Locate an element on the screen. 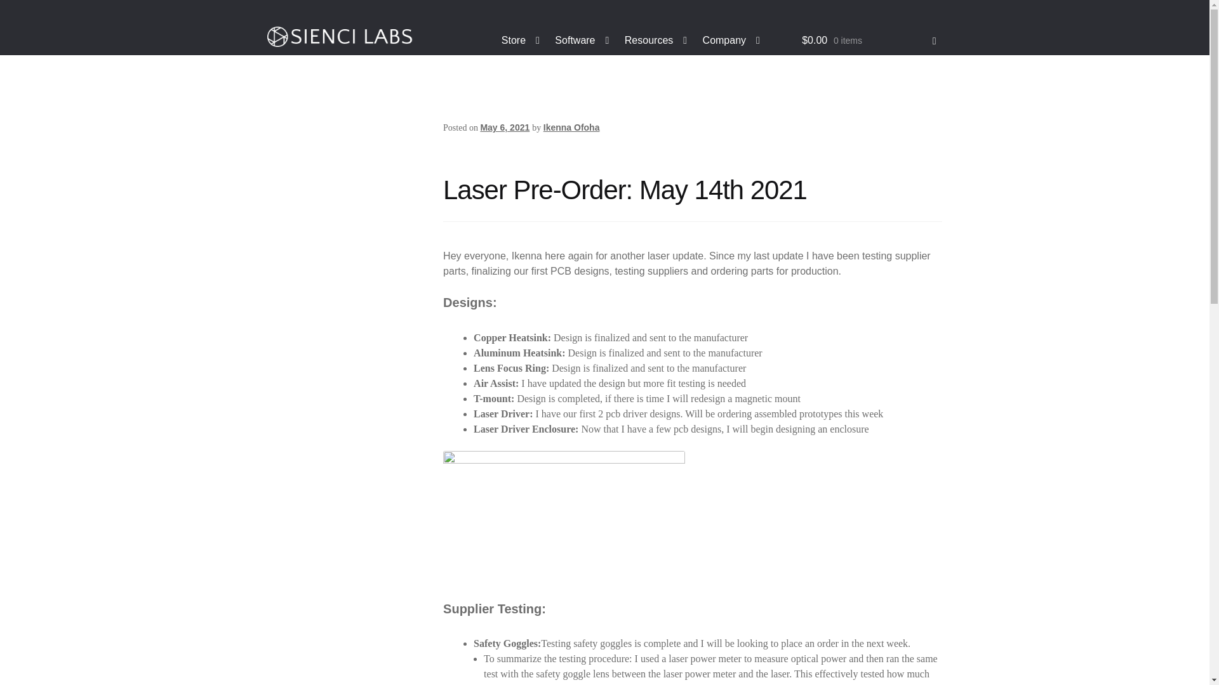 The image size is (1219, 685). Store is located at coordinates (521, 41).